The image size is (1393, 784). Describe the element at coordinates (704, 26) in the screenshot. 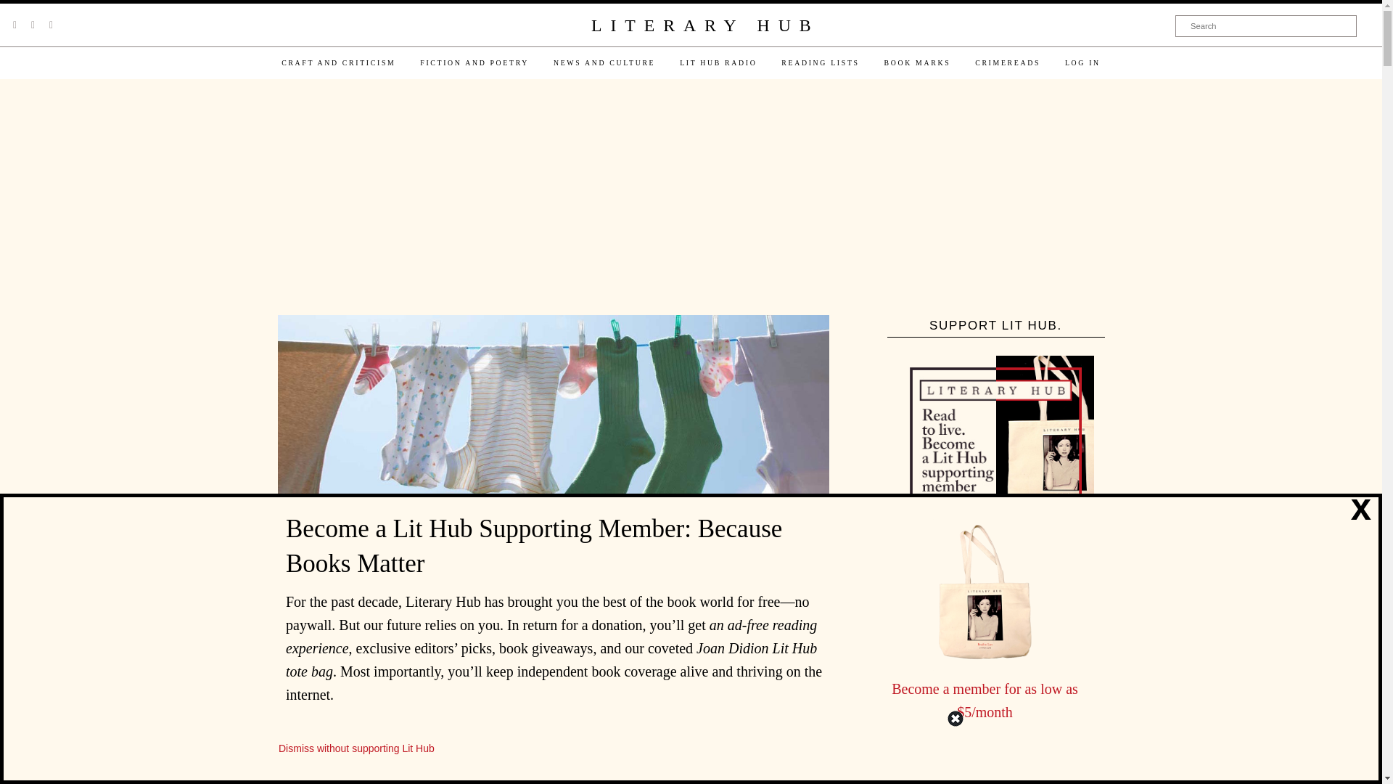

I see `LITERARY HUB` at that location.